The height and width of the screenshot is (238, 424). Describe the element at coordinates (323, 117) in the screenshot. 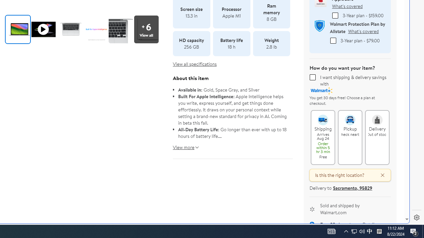

I see `Shipping Arrives Aug 24 Order within 5 hr 3 min Free` at that location.